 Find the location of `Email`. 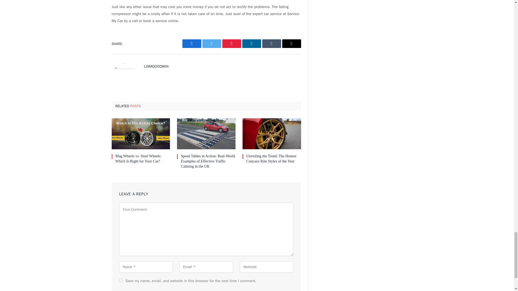

Email is located at coordinates (291, 44).